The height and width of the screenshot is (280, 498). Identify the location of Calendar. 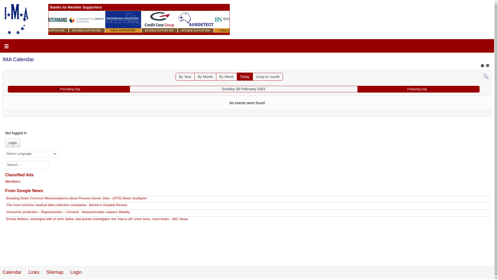
(12, 272).